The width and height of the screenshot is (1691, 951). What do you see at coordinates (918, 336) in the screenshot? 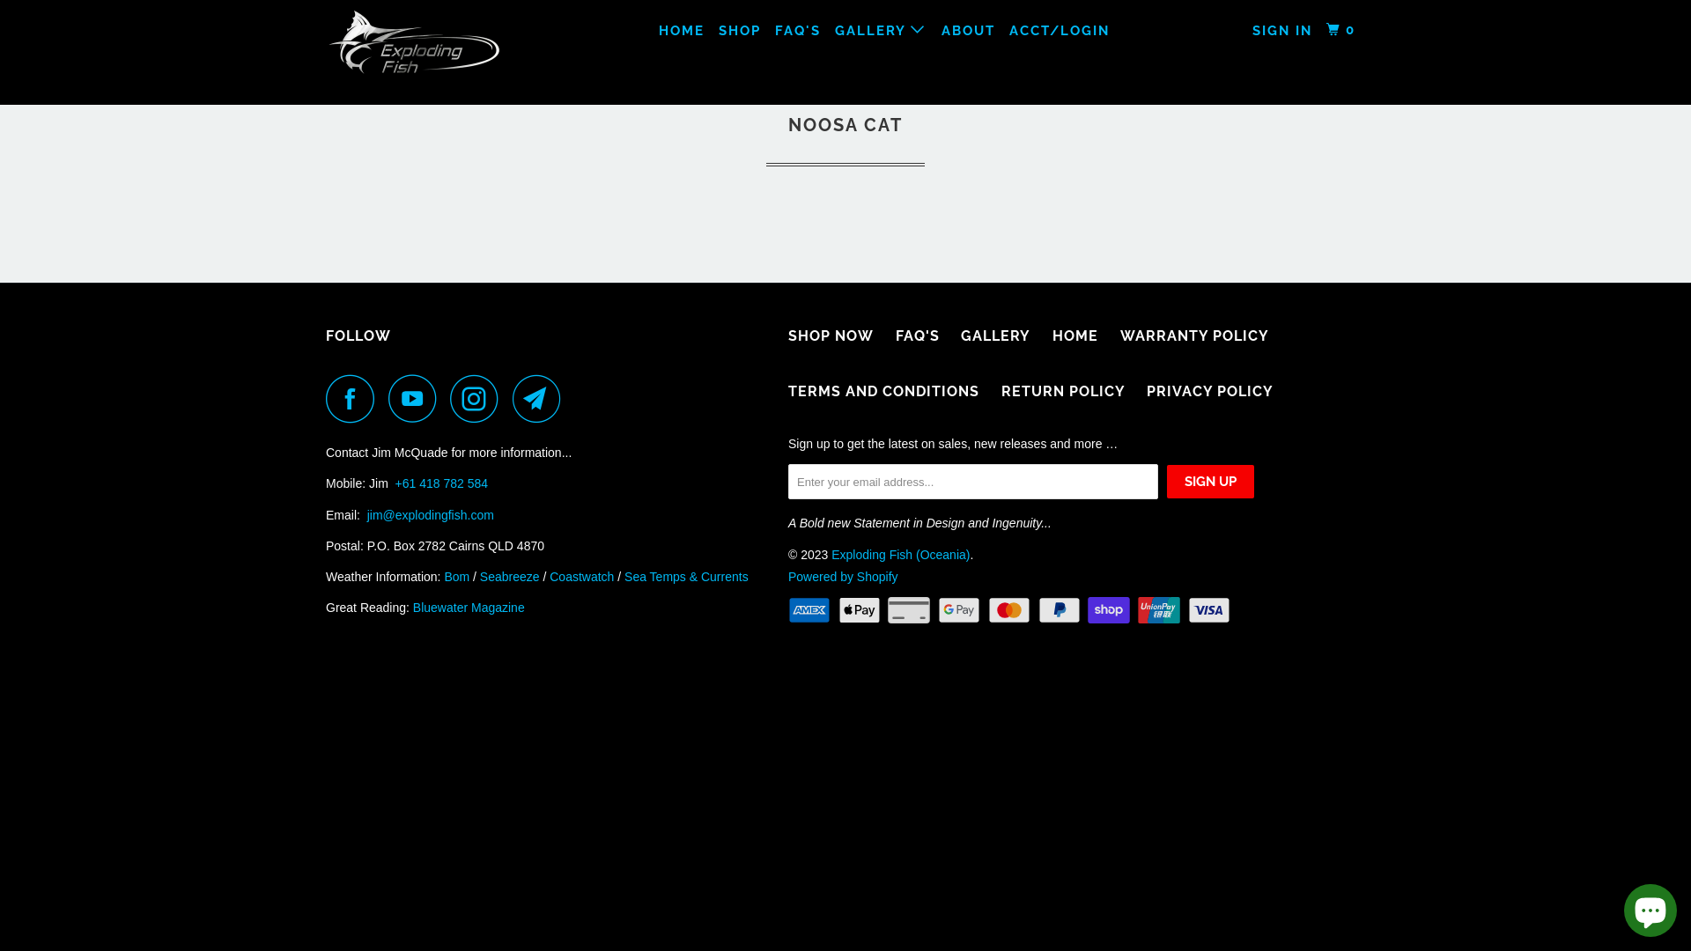
I see `FAQ'S` at bounding box center [918, 336].